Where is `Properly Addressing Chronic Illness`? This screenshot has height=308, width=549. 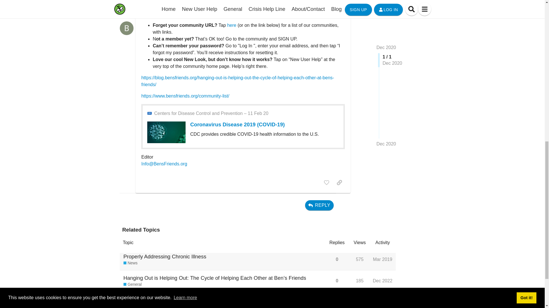 Properly Addressing Chronic Illness is located at coordinates (165, 256).